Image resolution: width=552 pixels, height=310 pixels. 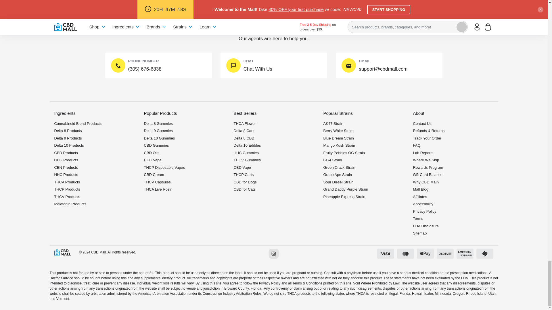 I want to click on Accessibility, so click(x=423, y=204).